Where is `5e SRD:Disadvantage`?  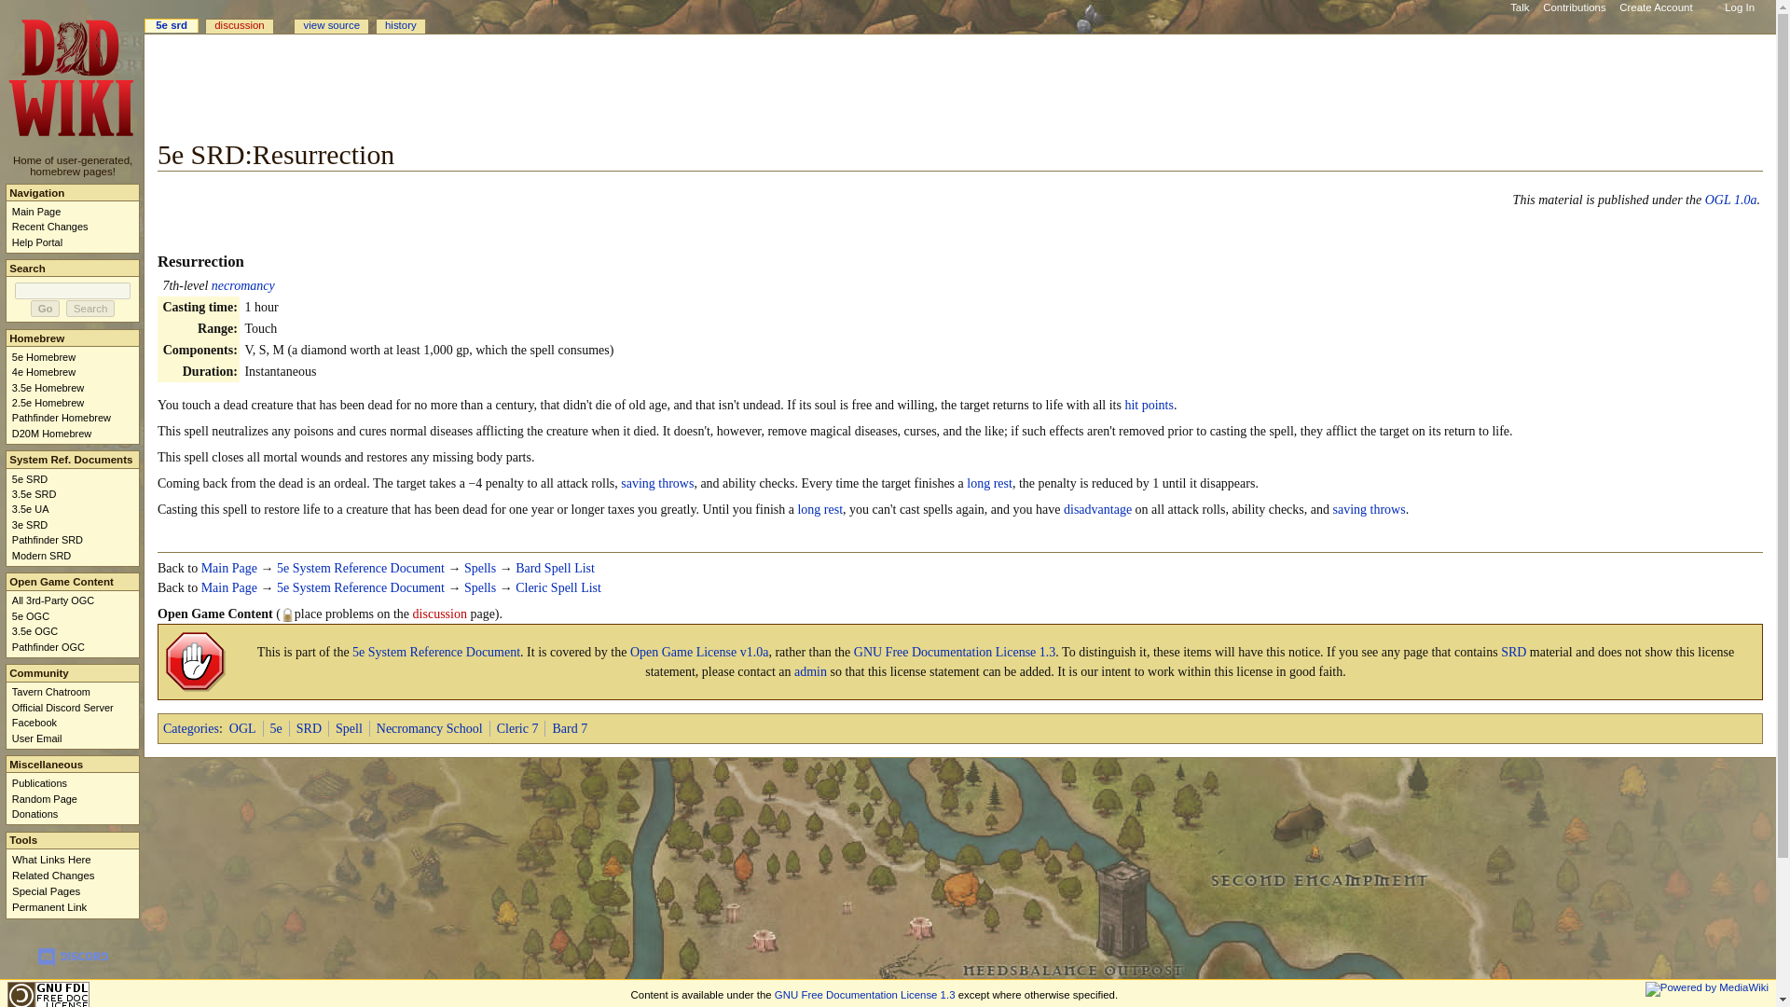
5e SRD:Disadvantage is located at coordinates (1096, 509).